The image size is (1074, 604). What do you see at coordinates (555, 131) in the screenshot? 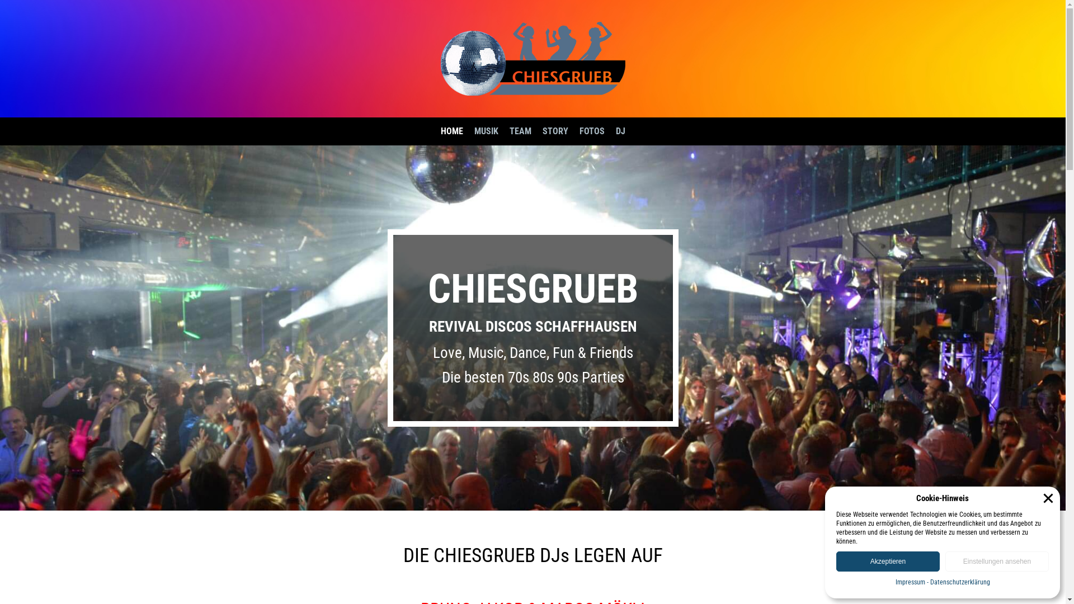
I see `STORY` at bounding box center [555, 131].